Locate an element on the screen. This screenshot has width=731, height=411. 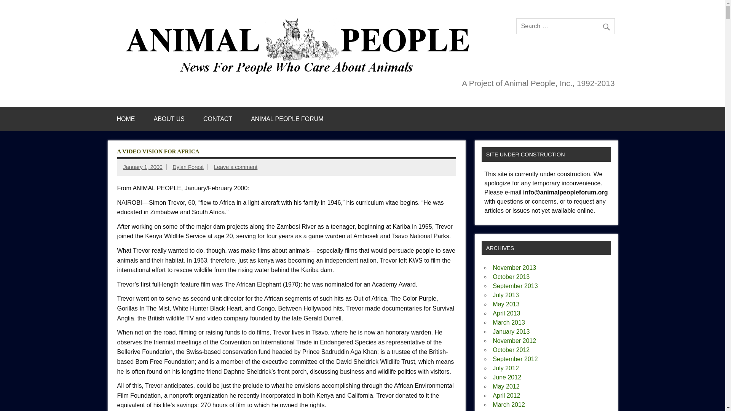
November 2013 is located at coordinates (514, 268).